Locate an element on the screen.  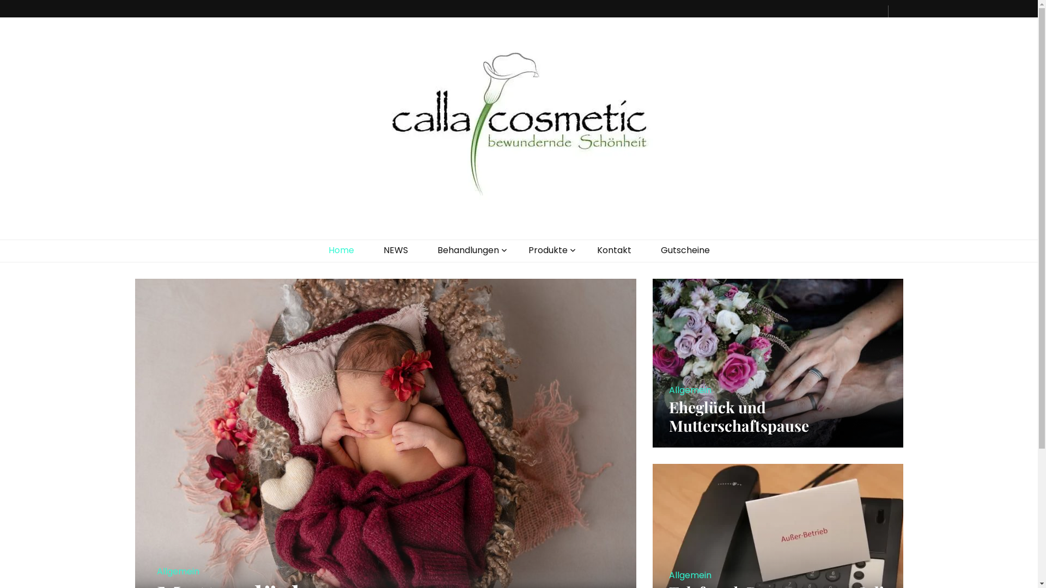
Calla Cosmetic is located at coordinates (245, 226).